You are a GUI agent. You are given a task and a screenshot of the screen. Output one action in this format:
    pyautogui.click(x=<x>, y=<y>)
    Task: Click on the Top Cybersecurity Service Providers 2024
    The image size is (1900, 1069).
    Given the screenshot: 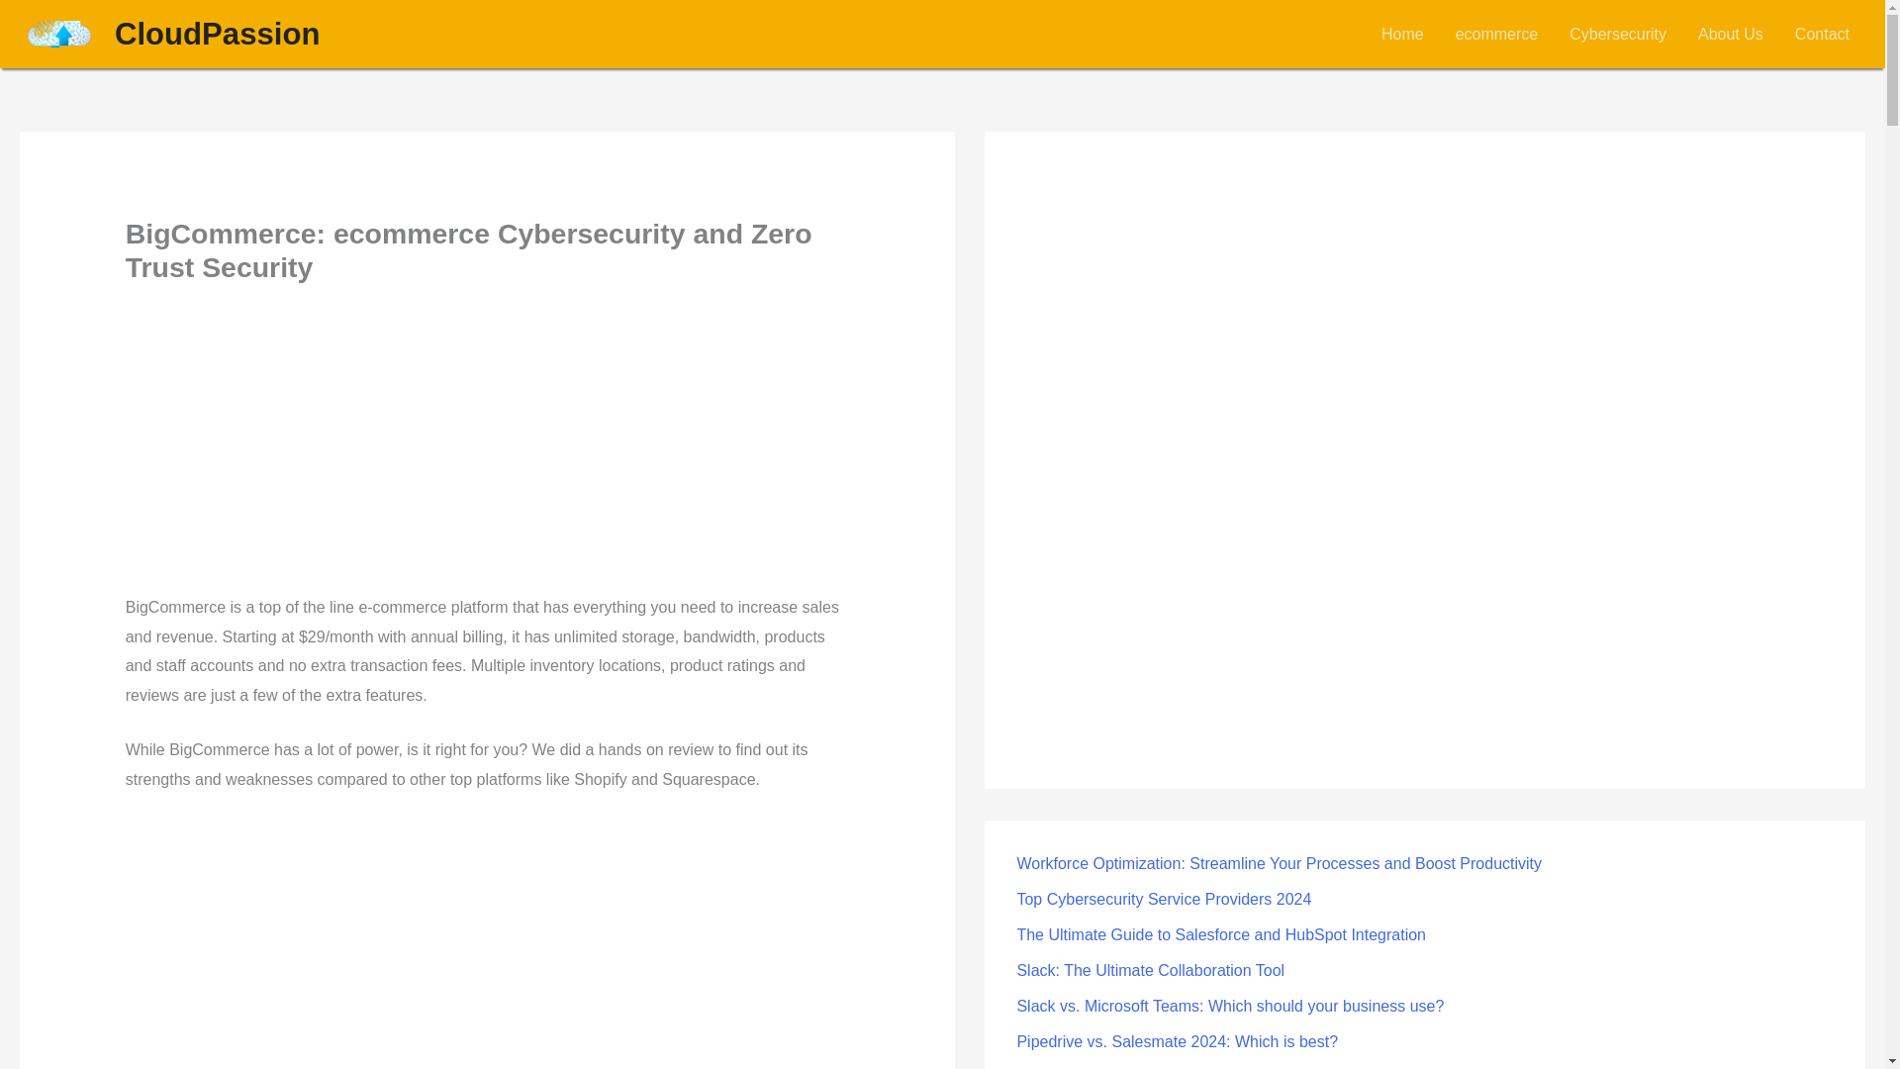 What is the action you would take?
    pyautogui.click(x=1164, y=899)
    